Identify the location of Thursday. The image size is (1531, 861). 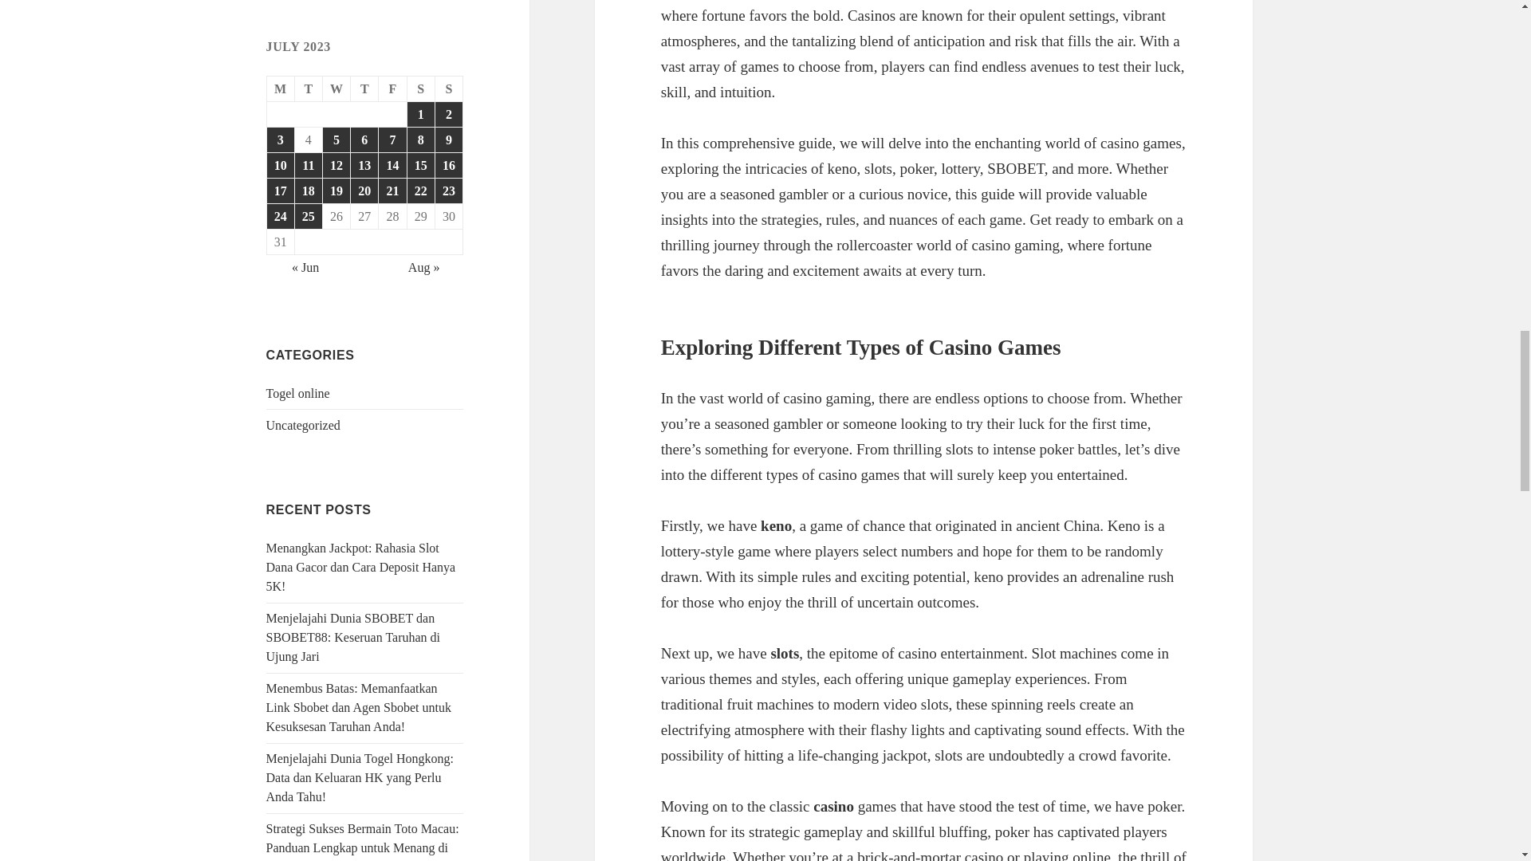
(364, 89).